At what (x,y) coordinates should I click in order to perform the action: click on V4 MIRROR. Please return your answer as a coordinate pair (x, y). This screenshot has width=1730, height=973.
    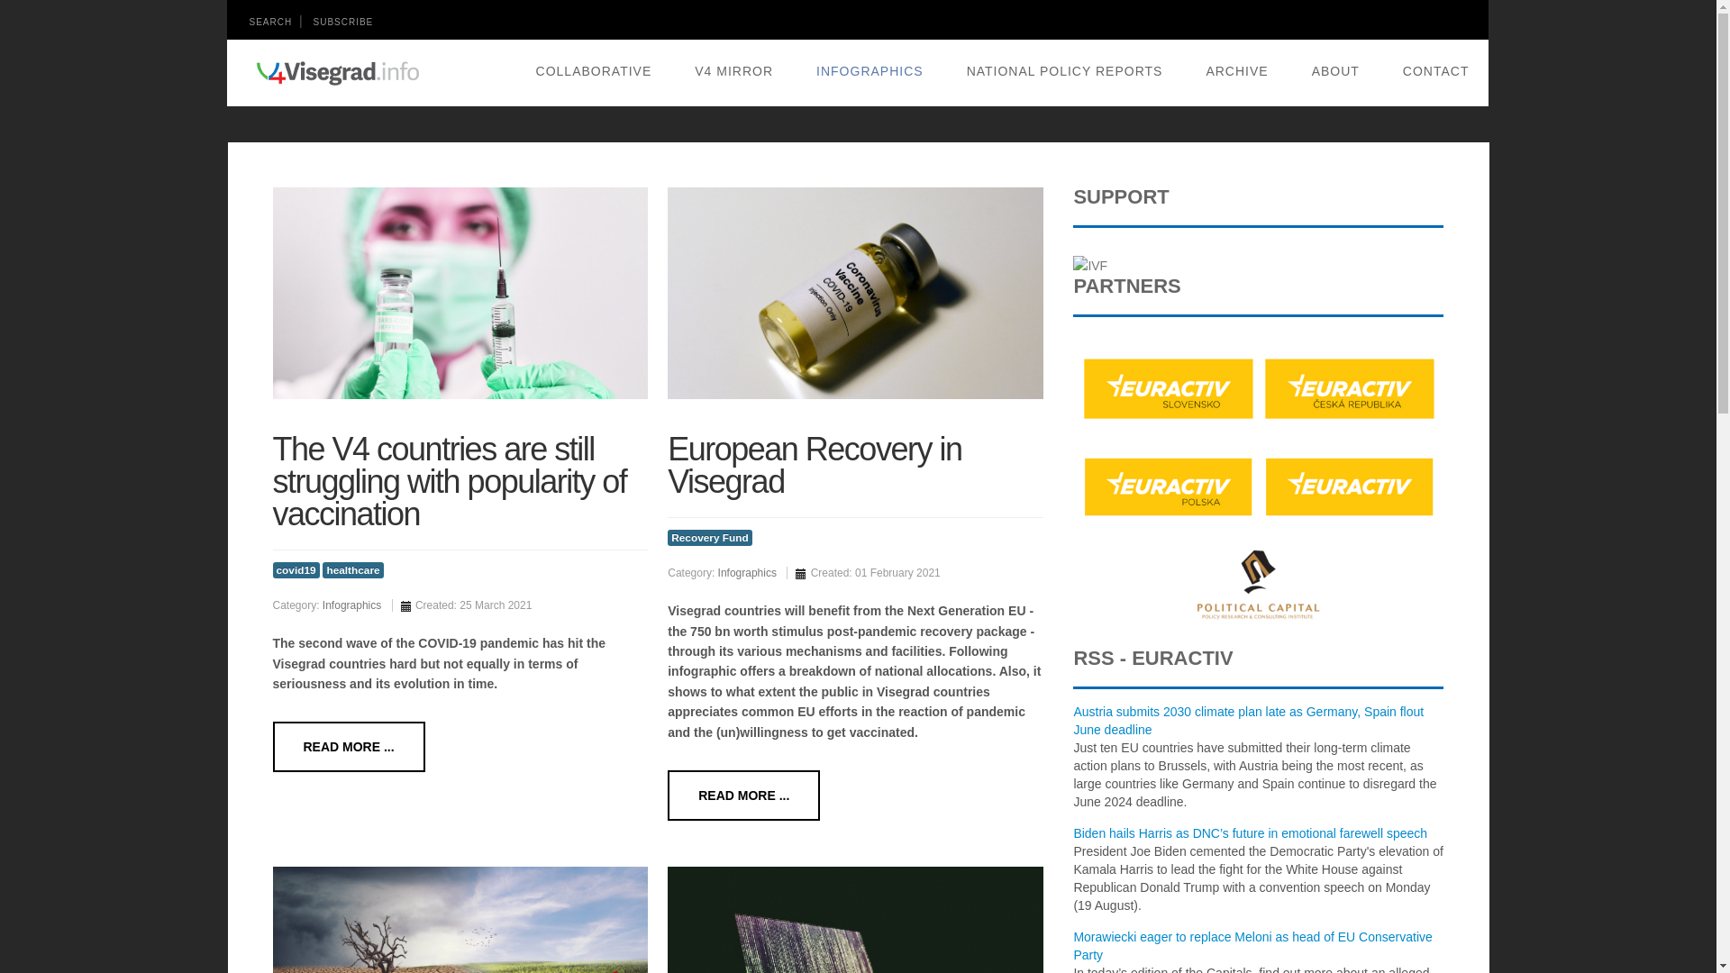
    Looking at the image, I should click on (733, 70).